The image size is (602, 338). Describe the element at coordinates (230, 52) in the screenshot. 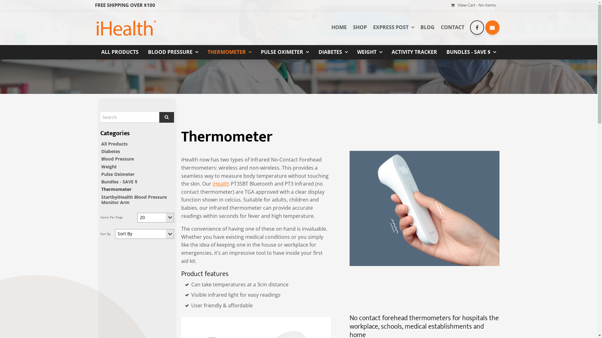

I see `THERMOMETER` at that location.